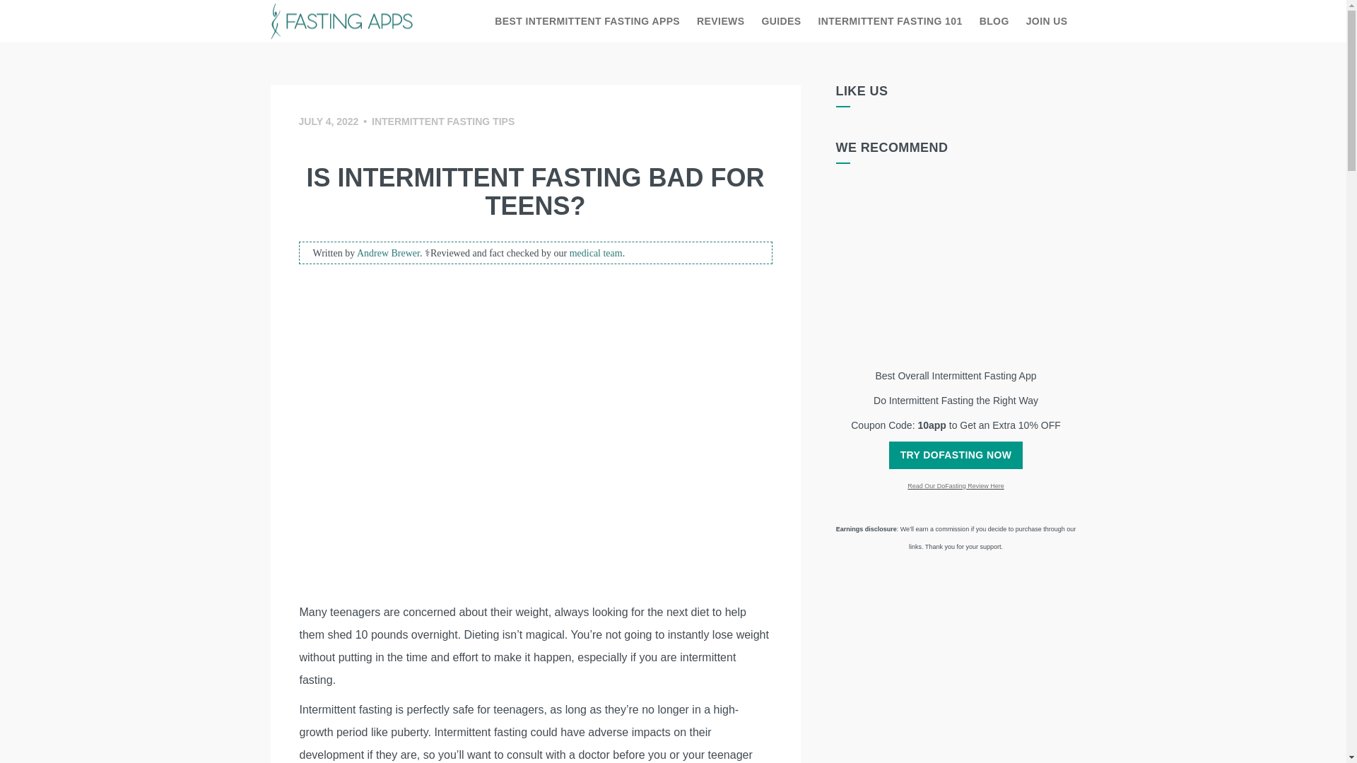  I want to click on GUIDES, so click(780, 21).